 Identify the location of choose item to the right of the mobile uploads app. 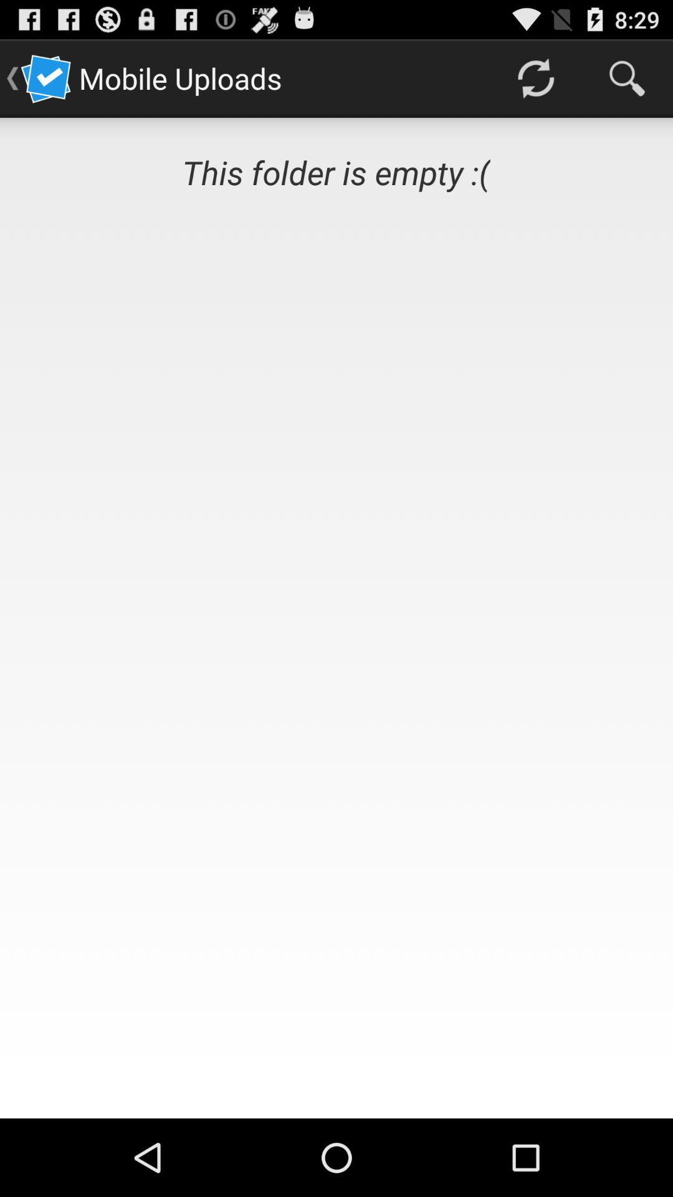
(535, 79).